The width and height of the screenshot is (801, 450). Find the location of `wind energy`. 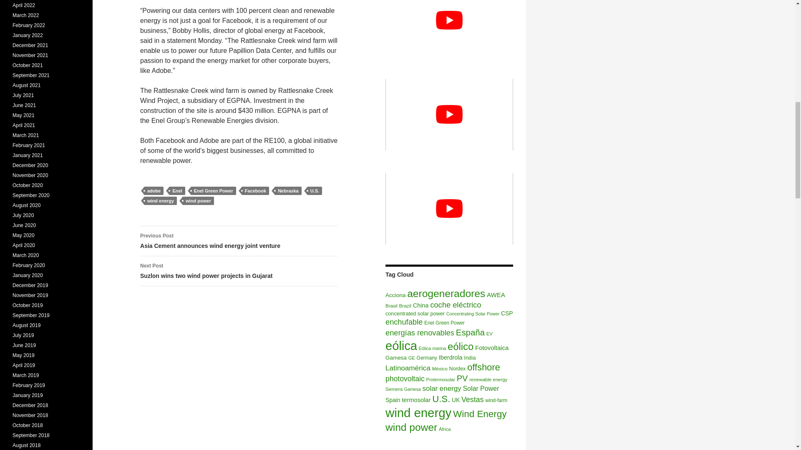

wind energy is located at coordinates (315, 191).